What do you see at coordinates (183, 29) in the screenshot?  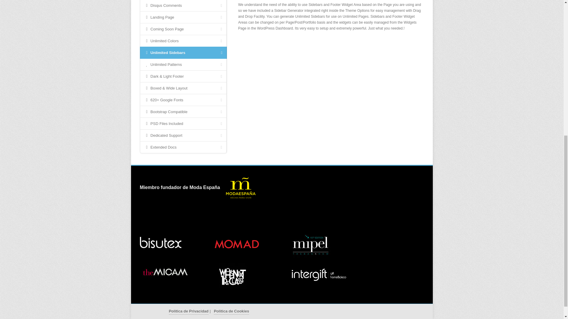 I see `Coming Soon Page` at bounding box center [183, 29].